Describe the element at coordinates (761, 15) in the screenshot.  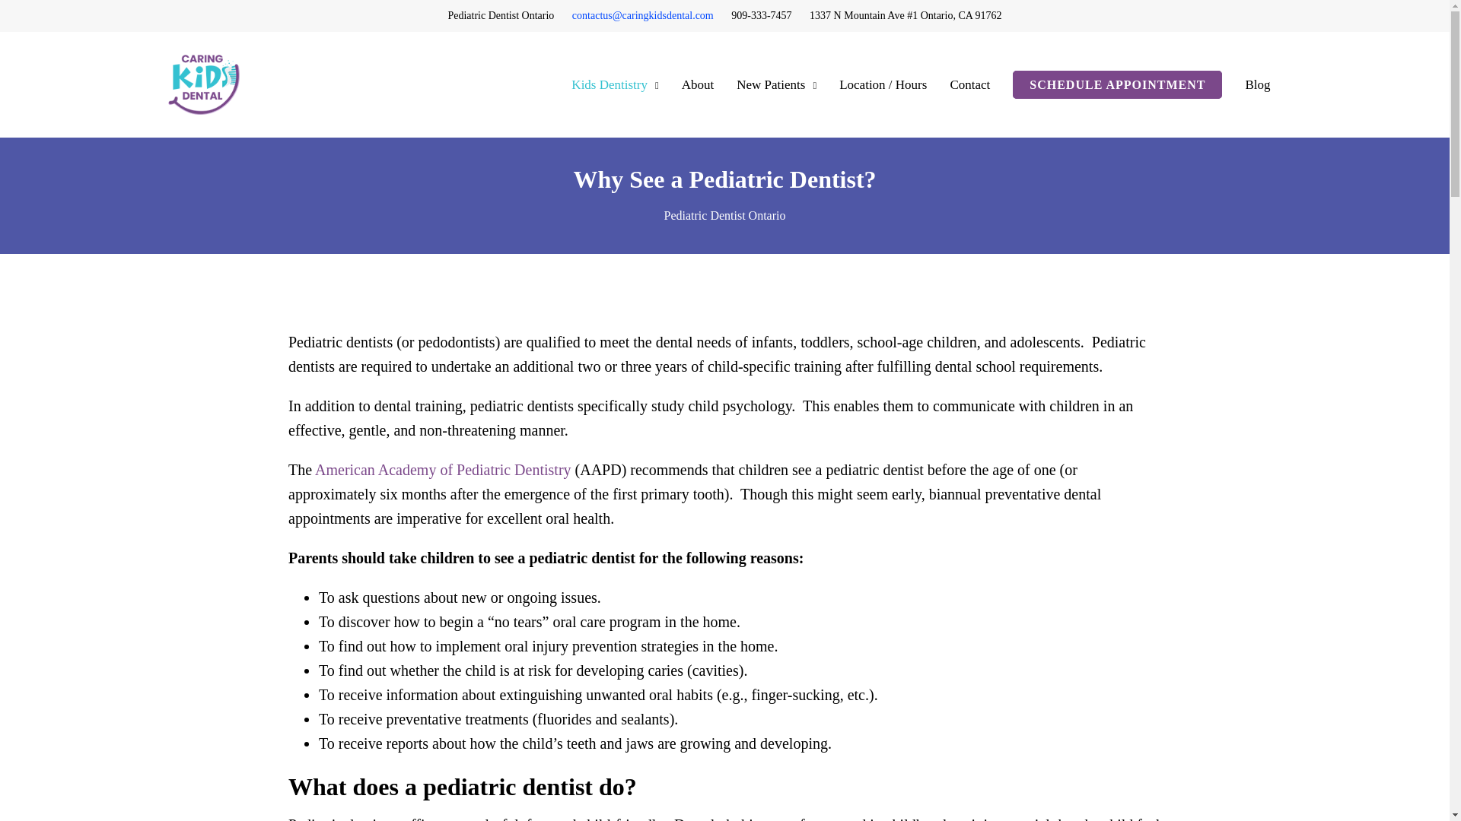
I see `909-333-7457` at that location.